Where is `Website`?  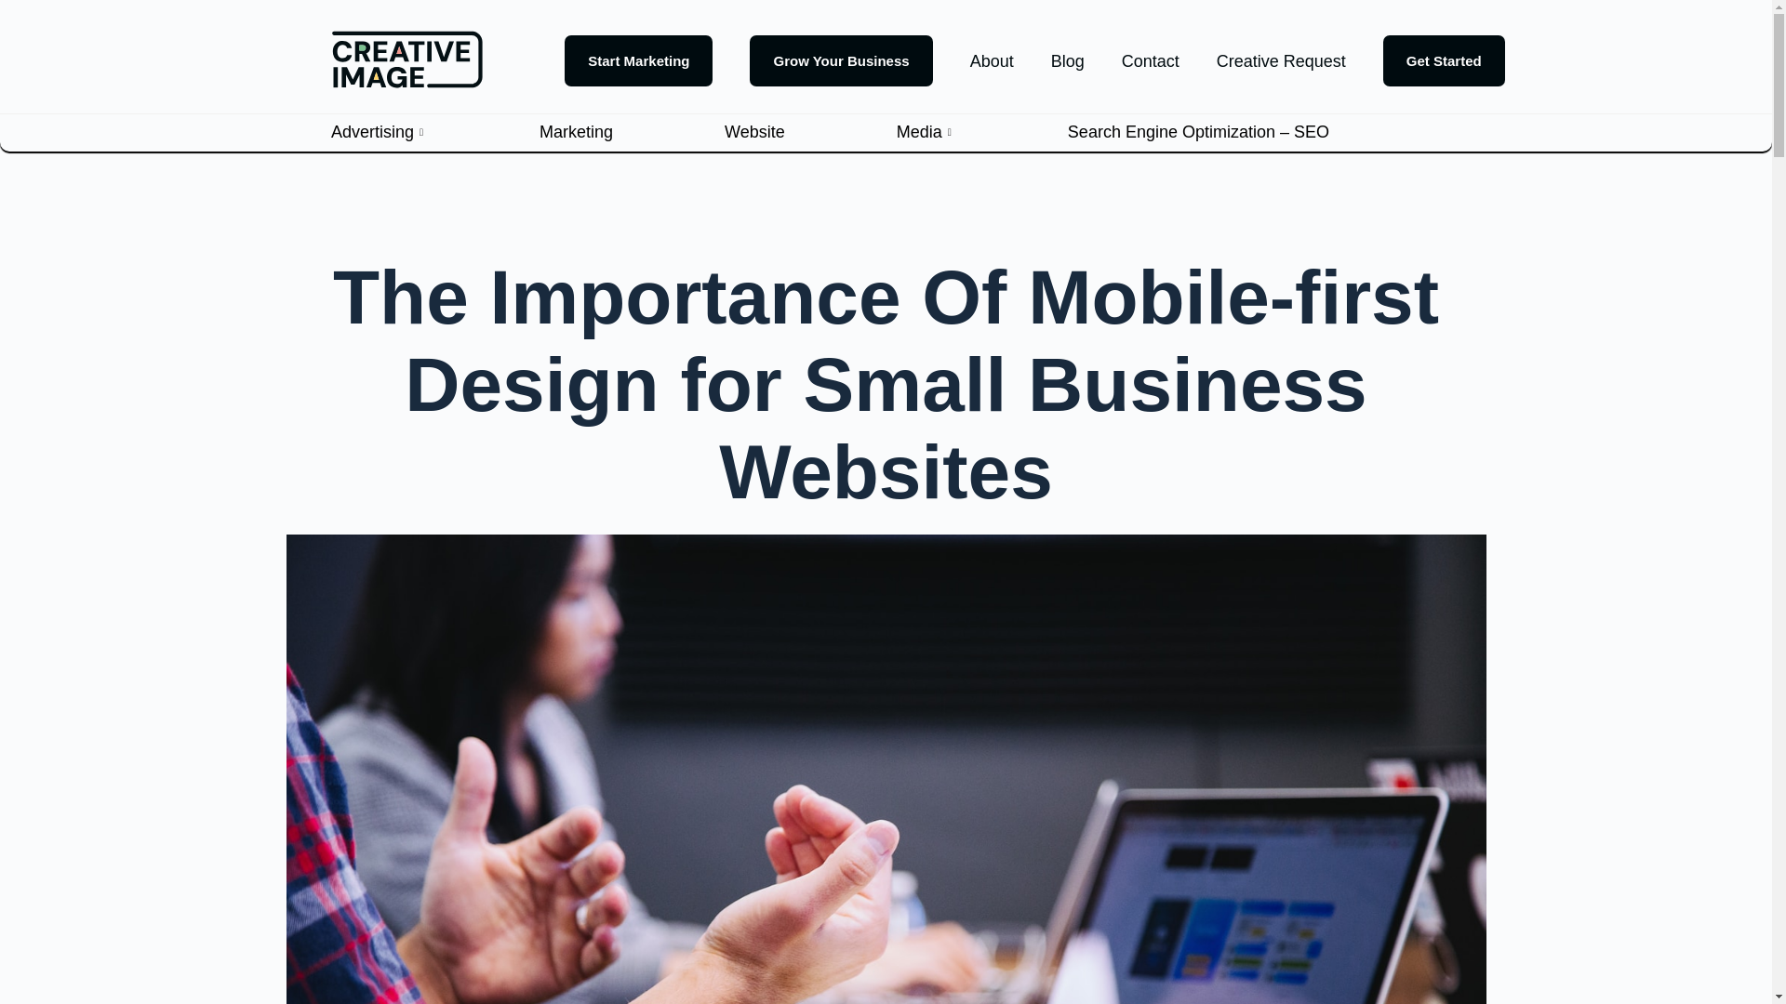 Website is located at coordinates (810, 133).